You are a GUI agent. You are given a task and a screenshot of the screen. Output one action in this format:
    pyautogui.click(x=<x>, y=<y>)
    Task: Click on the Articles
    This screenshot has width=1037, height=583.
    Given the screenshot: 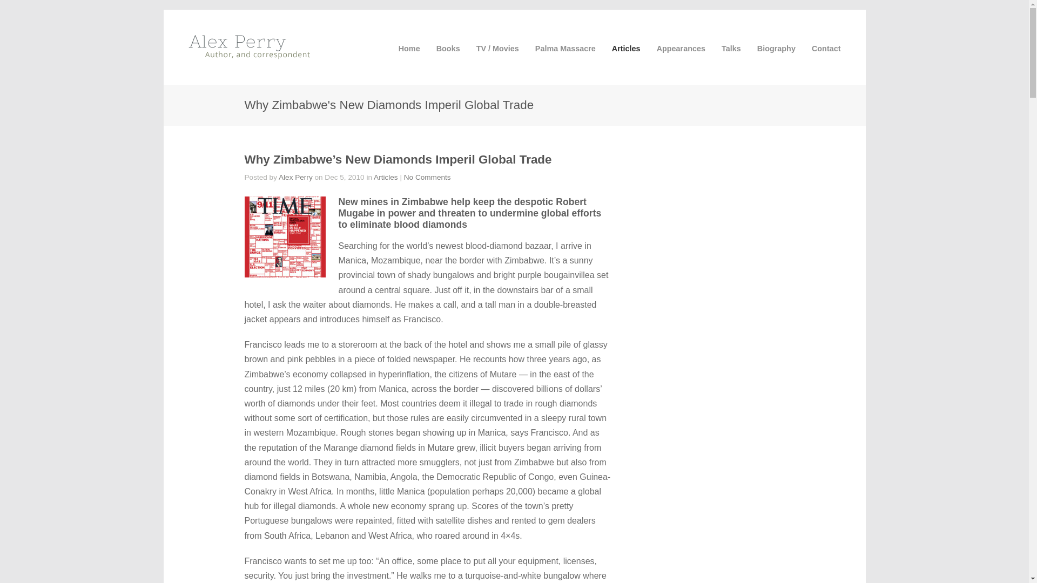 What is the action you would take?
    pyautogui.click(x=626, y=49)
    